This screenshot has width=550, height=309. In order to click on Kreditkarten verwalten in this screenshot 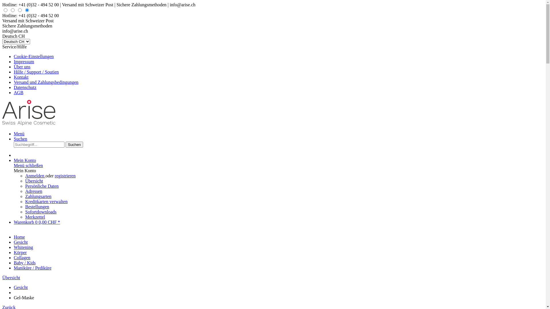, I will do `click(46, 201)`.